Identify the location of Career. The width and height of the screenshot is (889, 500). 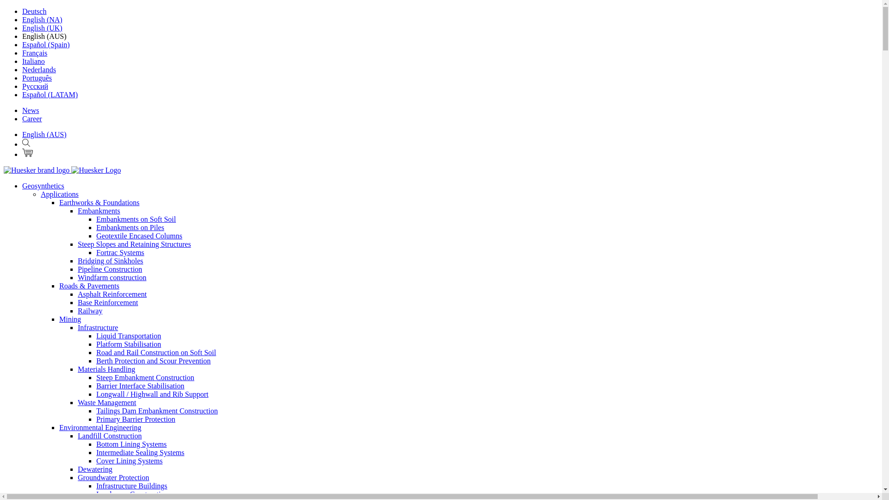
(32, 119).